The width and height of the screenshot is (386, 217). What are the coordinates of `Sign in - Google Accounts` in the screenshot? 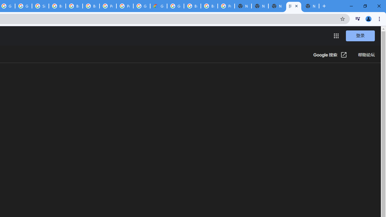 It's located at (40, 6).